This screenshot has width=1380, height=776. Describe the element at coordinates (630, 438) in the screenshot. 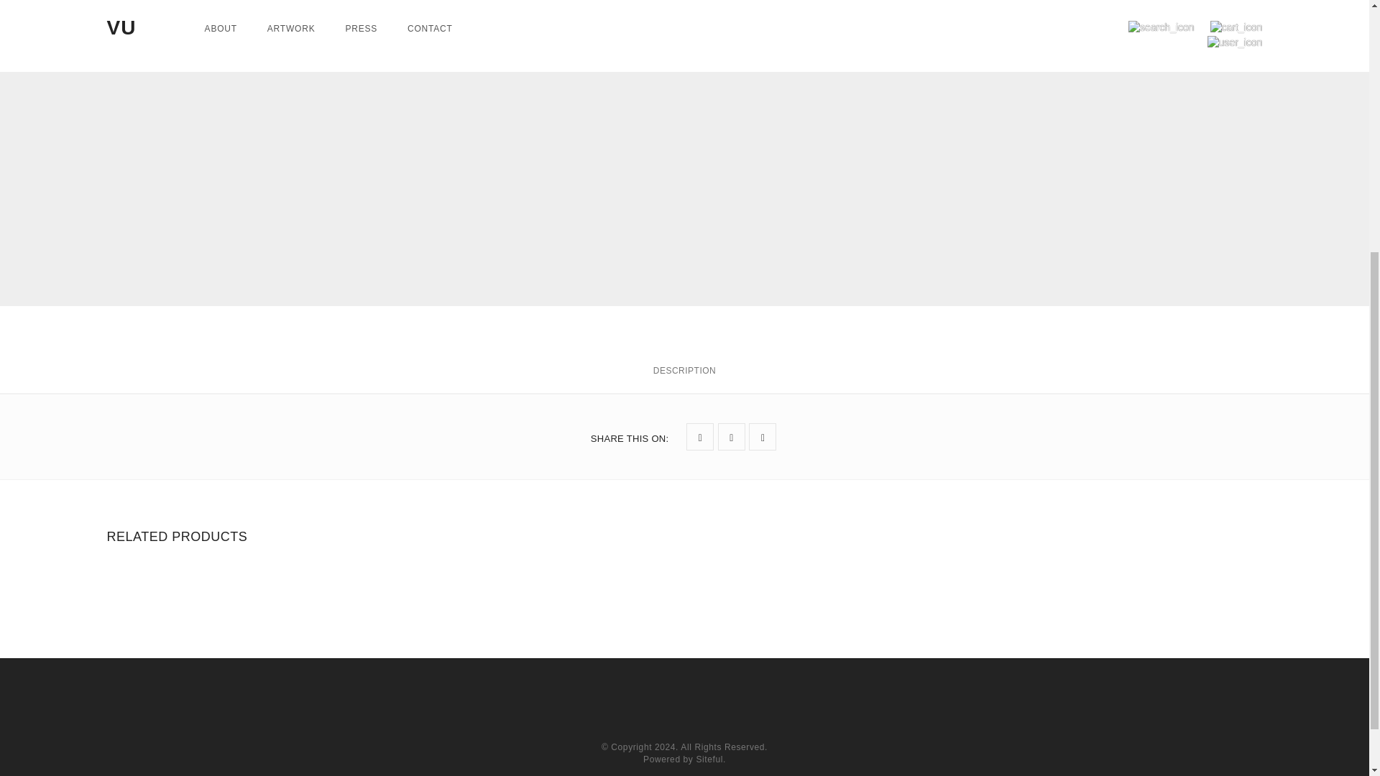

I see `SHARE THIS ON:` at that location.